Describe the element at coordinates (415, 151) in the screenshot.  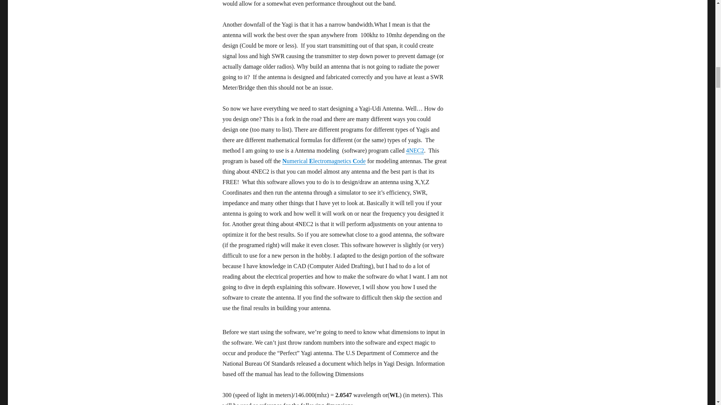
I see `4NEC2` at that location.